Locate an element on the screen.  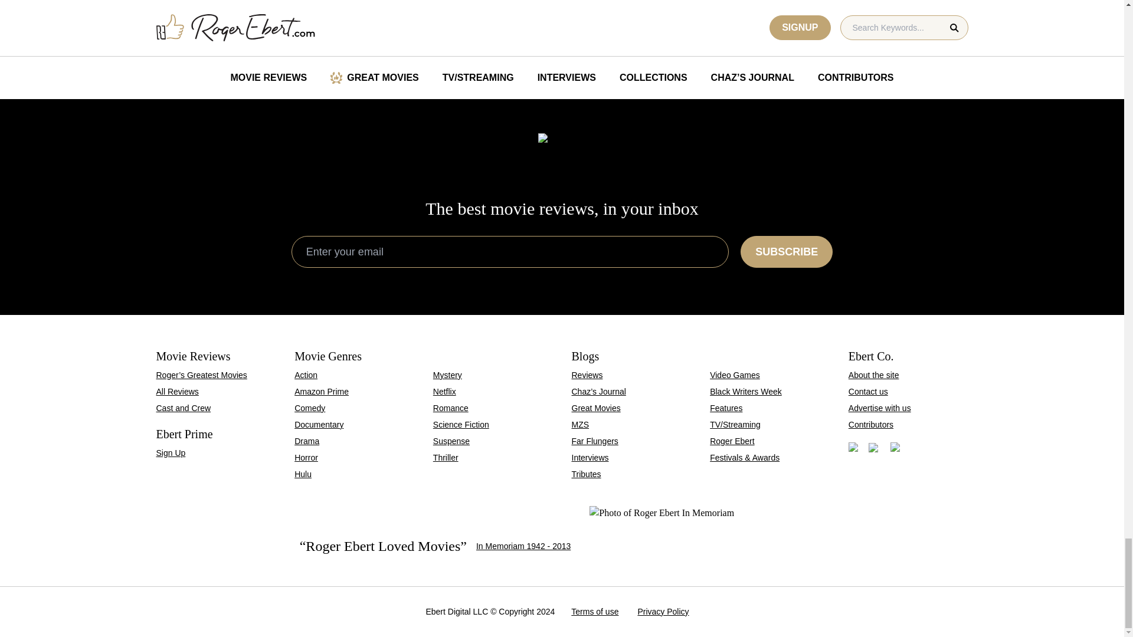
Subscribe is located at coordinates (319, 424).